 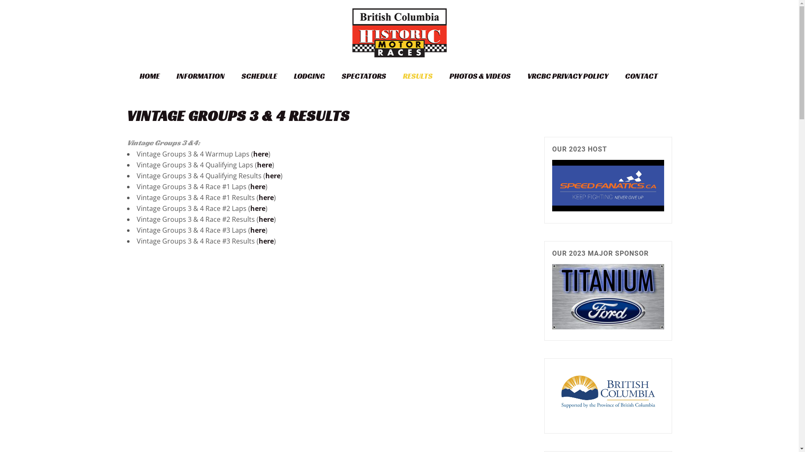 I want to click on here, so click(x=257, y=208).